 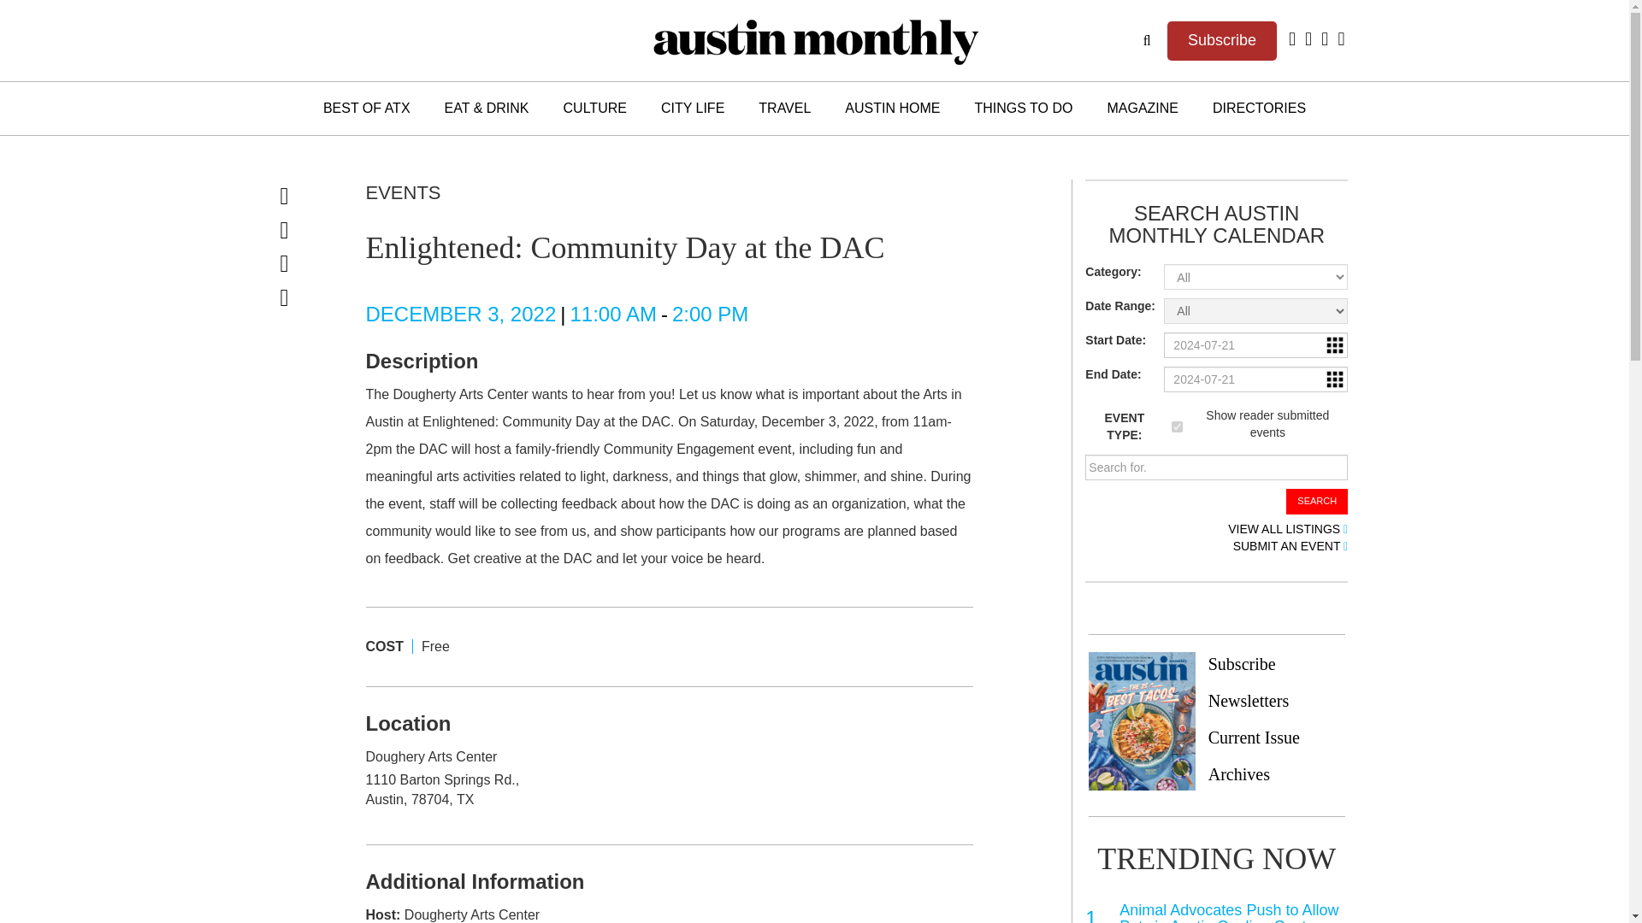 What do you see at coordinates (1288, 530) in the screenshot?
I see `VIEW ALL LISTINGS` at bounding box center [1288, 530].